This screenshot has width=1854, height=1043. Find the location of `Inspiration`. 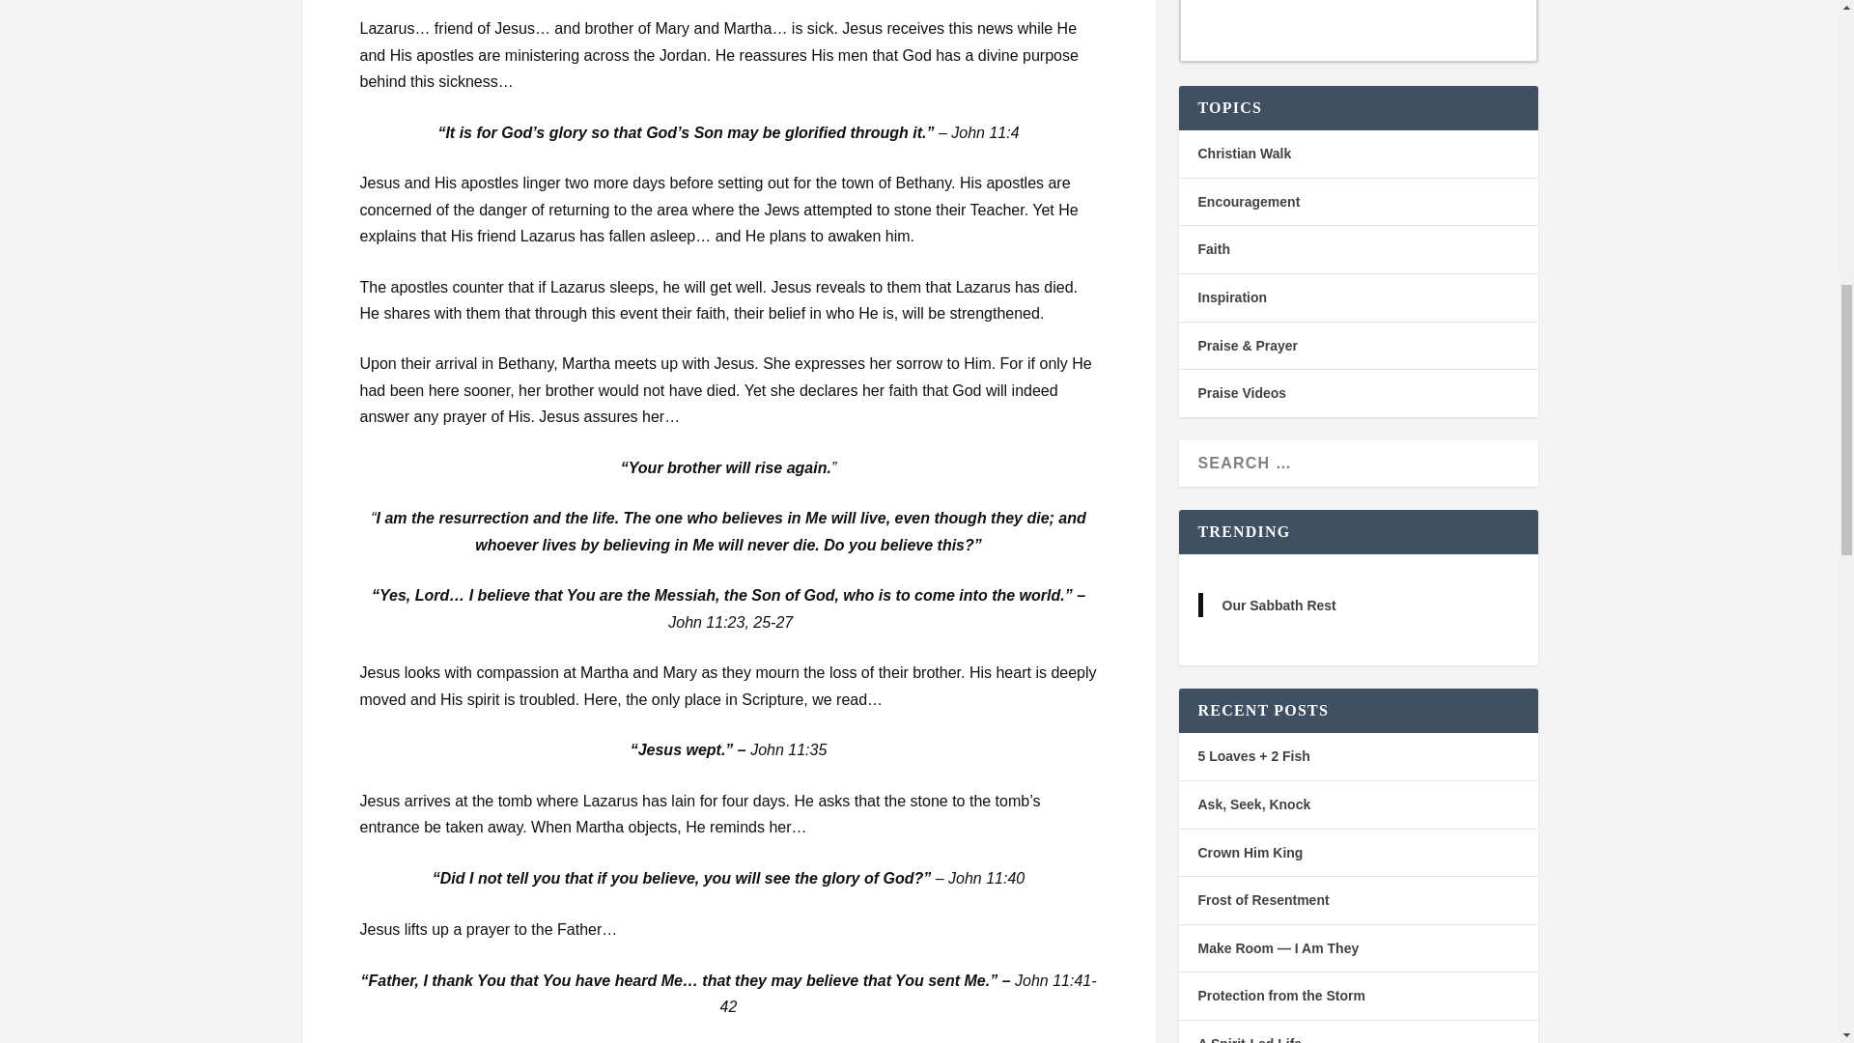

Inspiration is located at coordinates (1232, 297).